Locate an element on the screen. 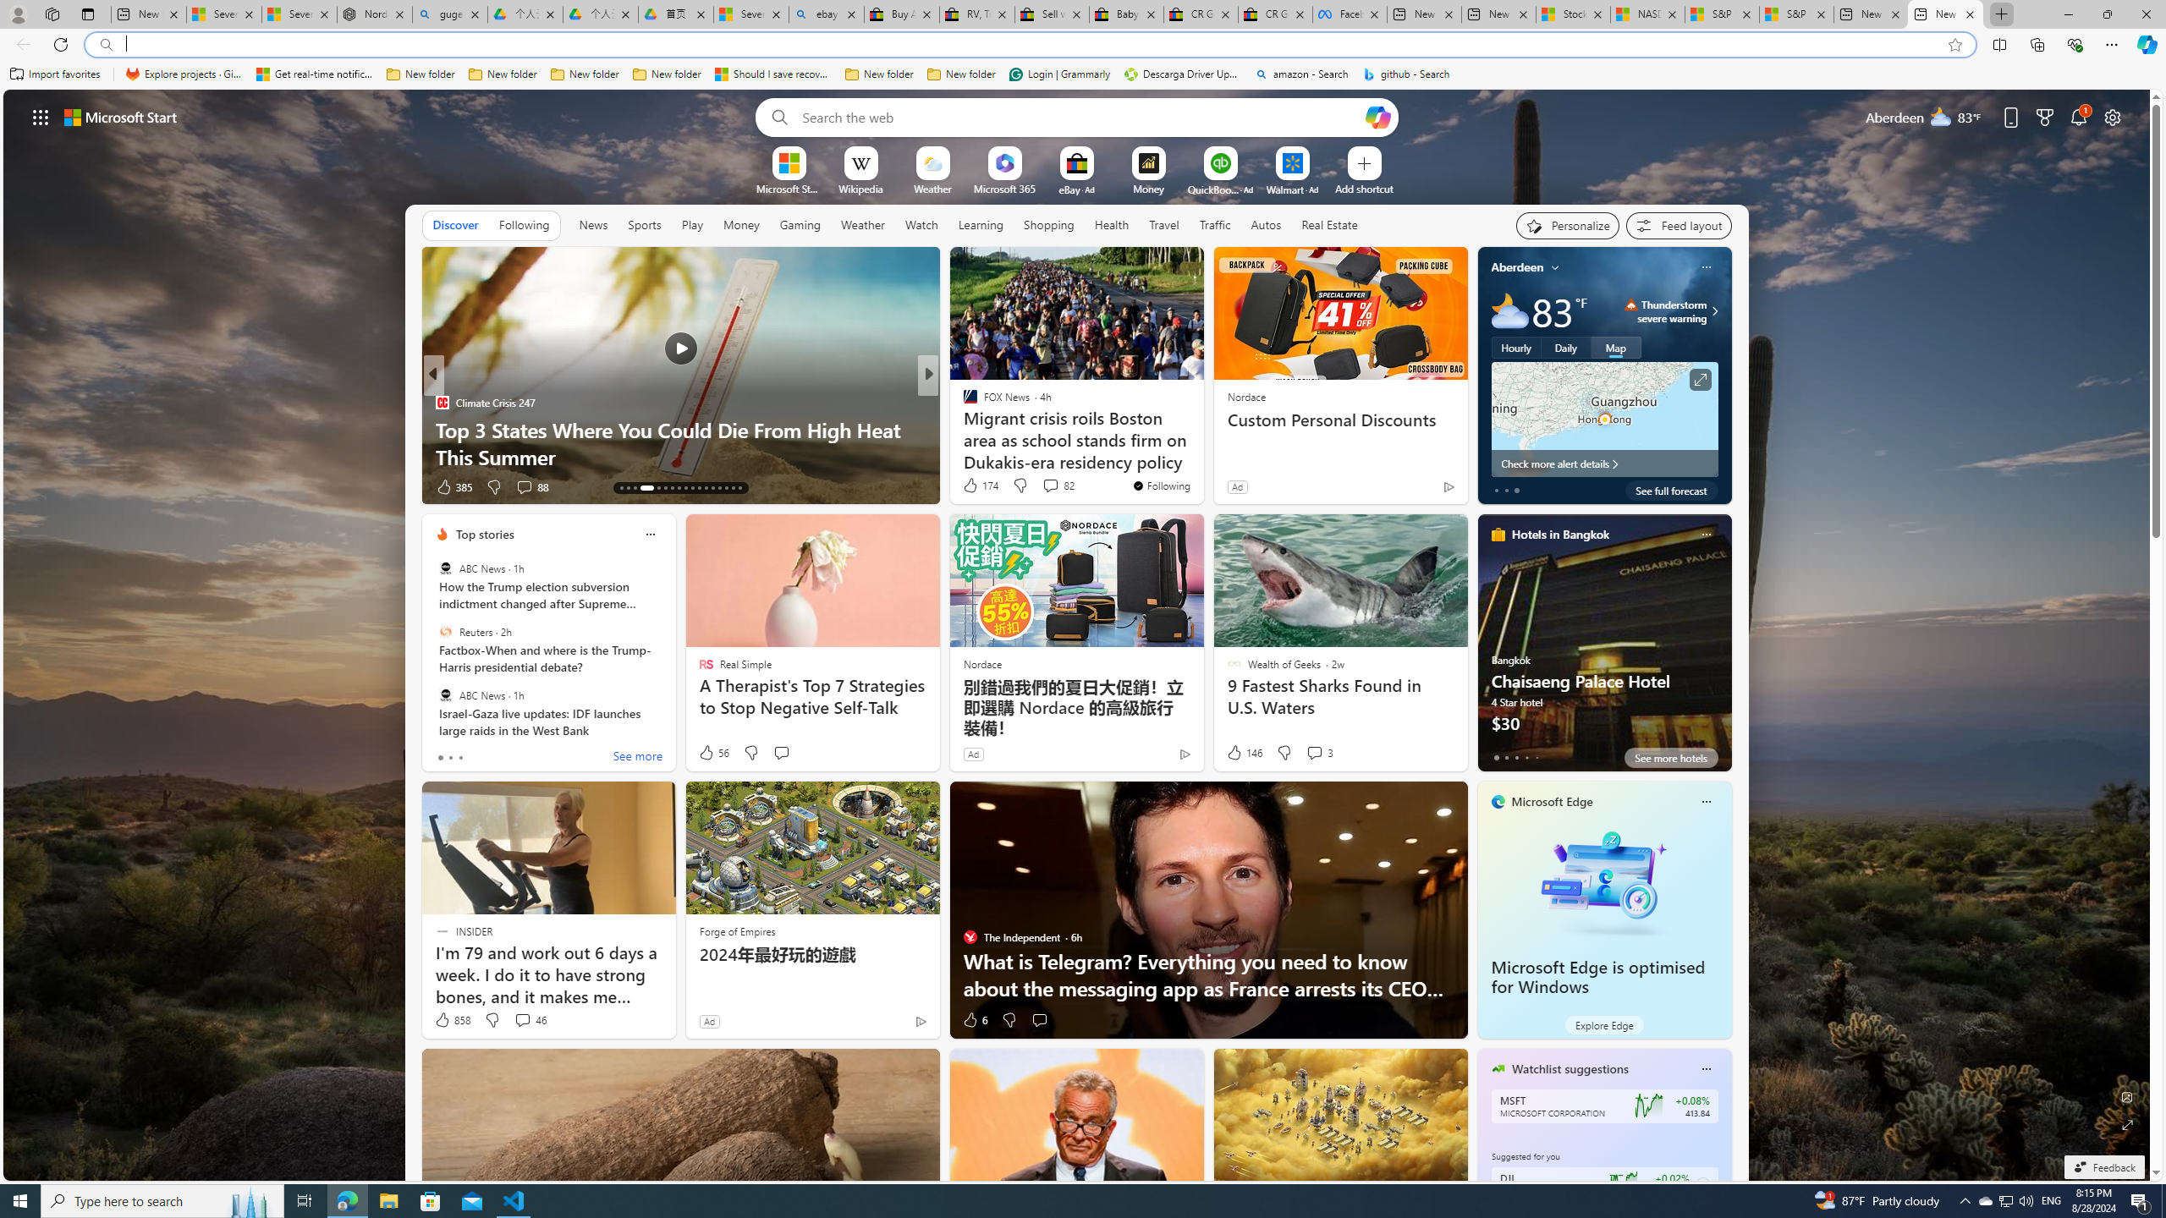  Map is located at coordinates (1616, 347).